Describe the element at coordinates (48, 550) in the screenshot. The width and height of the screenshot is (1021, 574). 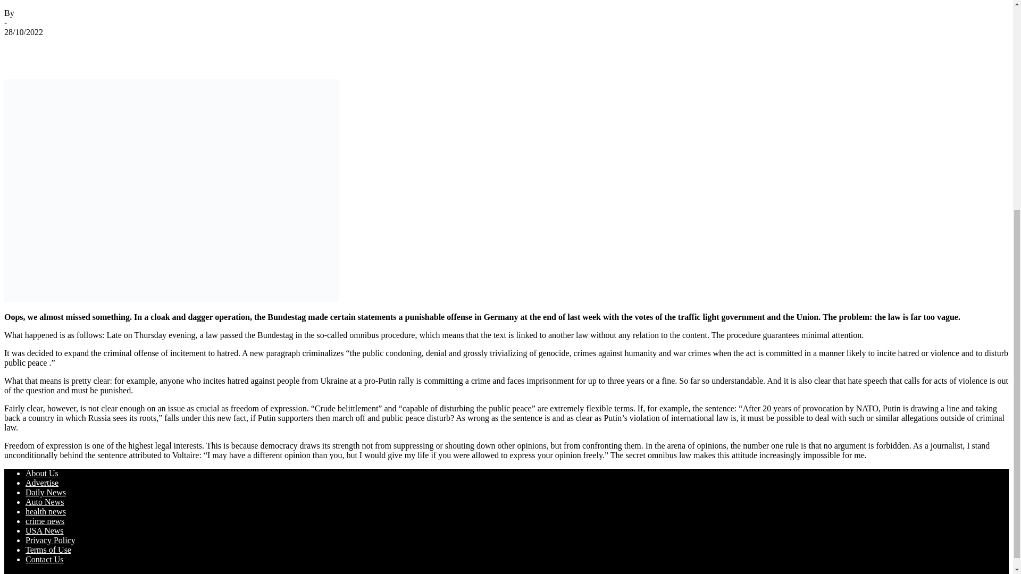
I see `Terms of Use` at that location.